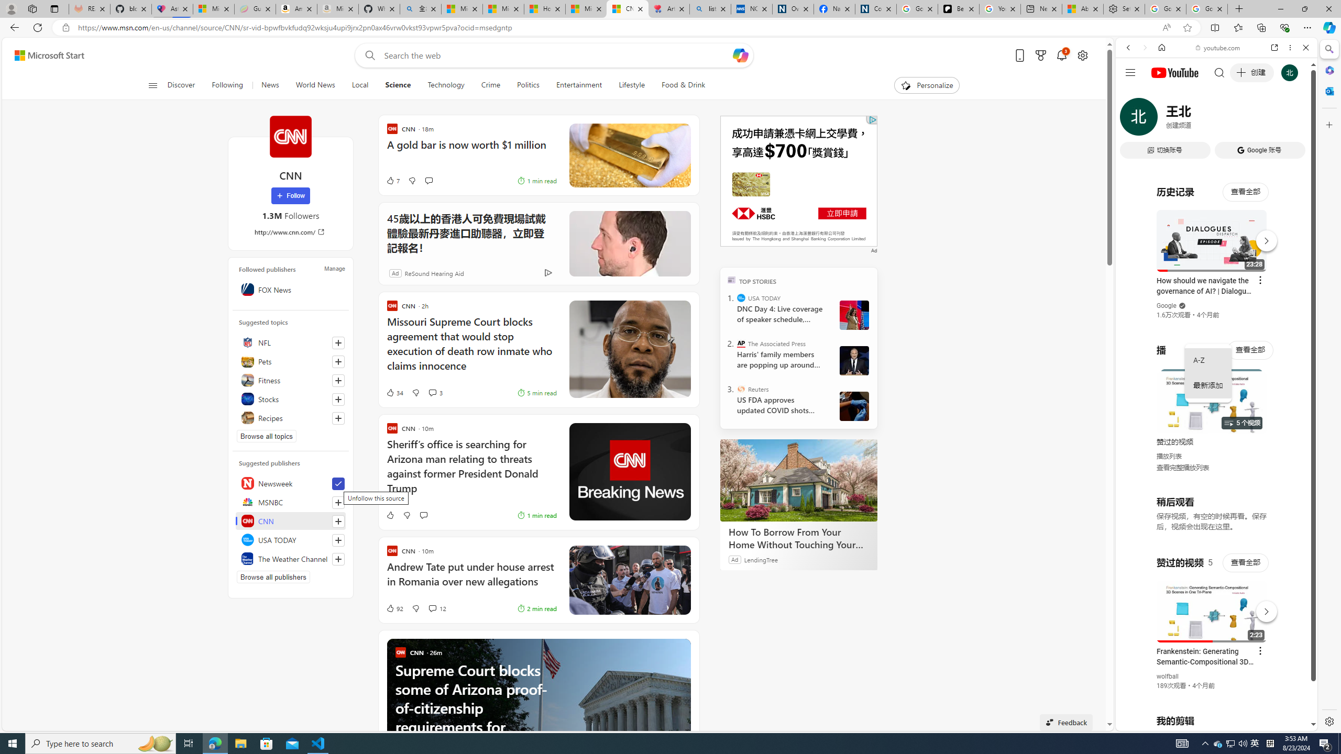 This screenshot has width=1341, height=754. Describe the element at coordinates (1212, 695) in the screenshot. I see `you` at that location.